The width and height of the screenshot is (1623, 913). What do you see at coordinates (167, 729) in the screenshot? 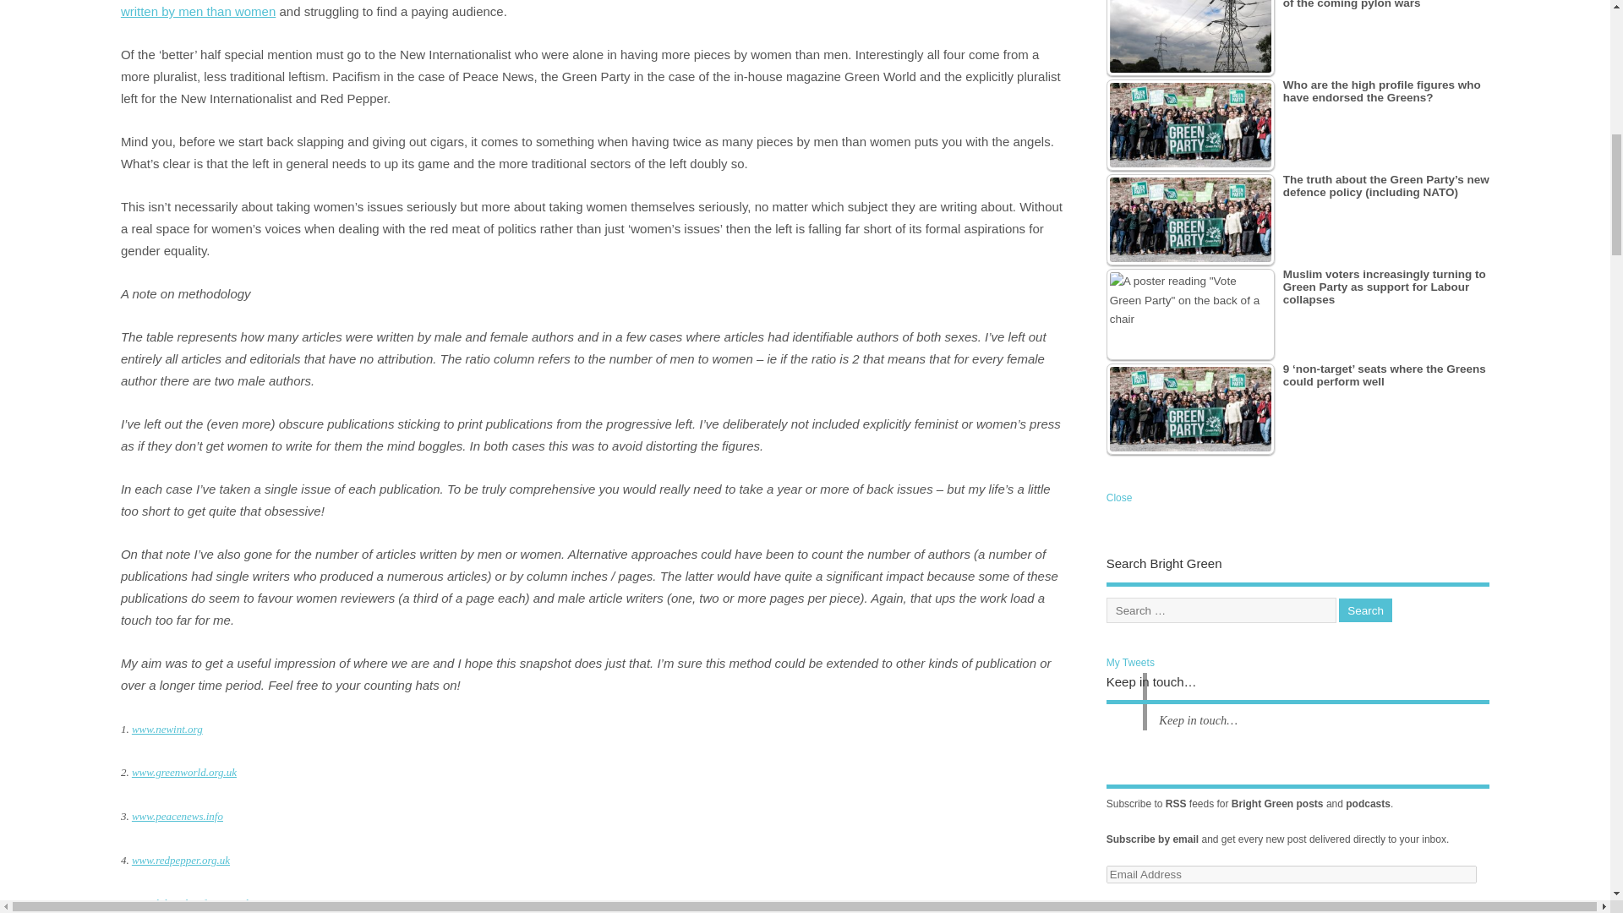
I see `www.newint.org` at bounding box center [167, 729].